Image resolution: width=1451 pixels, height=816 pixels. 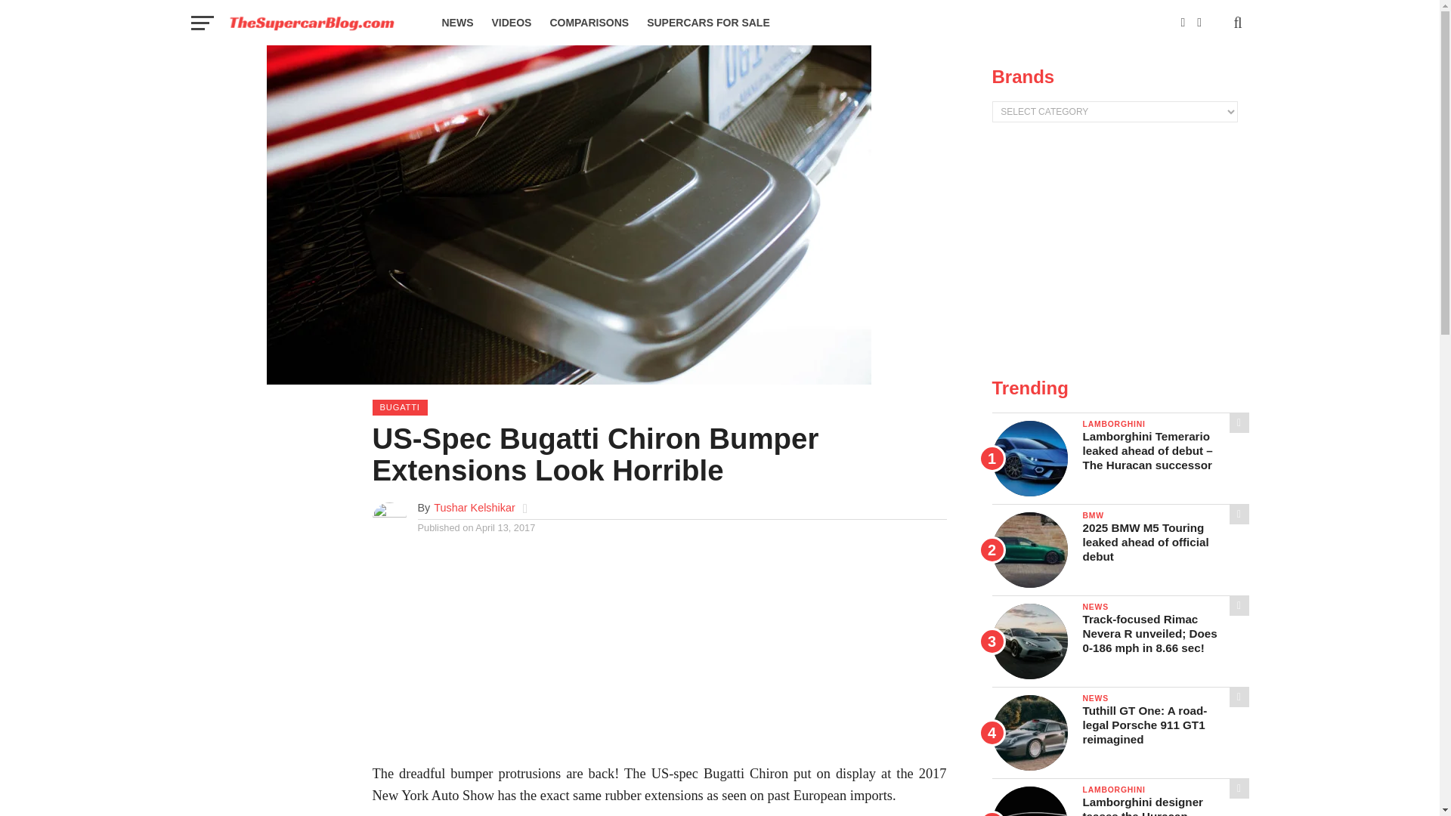 What do you see at coordinates (1119, 251) in the screenshot?
I see `Advertisement` at bounding box center [1119, 251].